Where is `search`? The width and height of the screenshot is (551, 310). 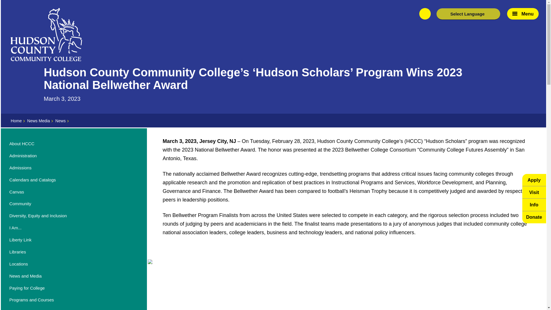
search is located at coordinates (425, 14).